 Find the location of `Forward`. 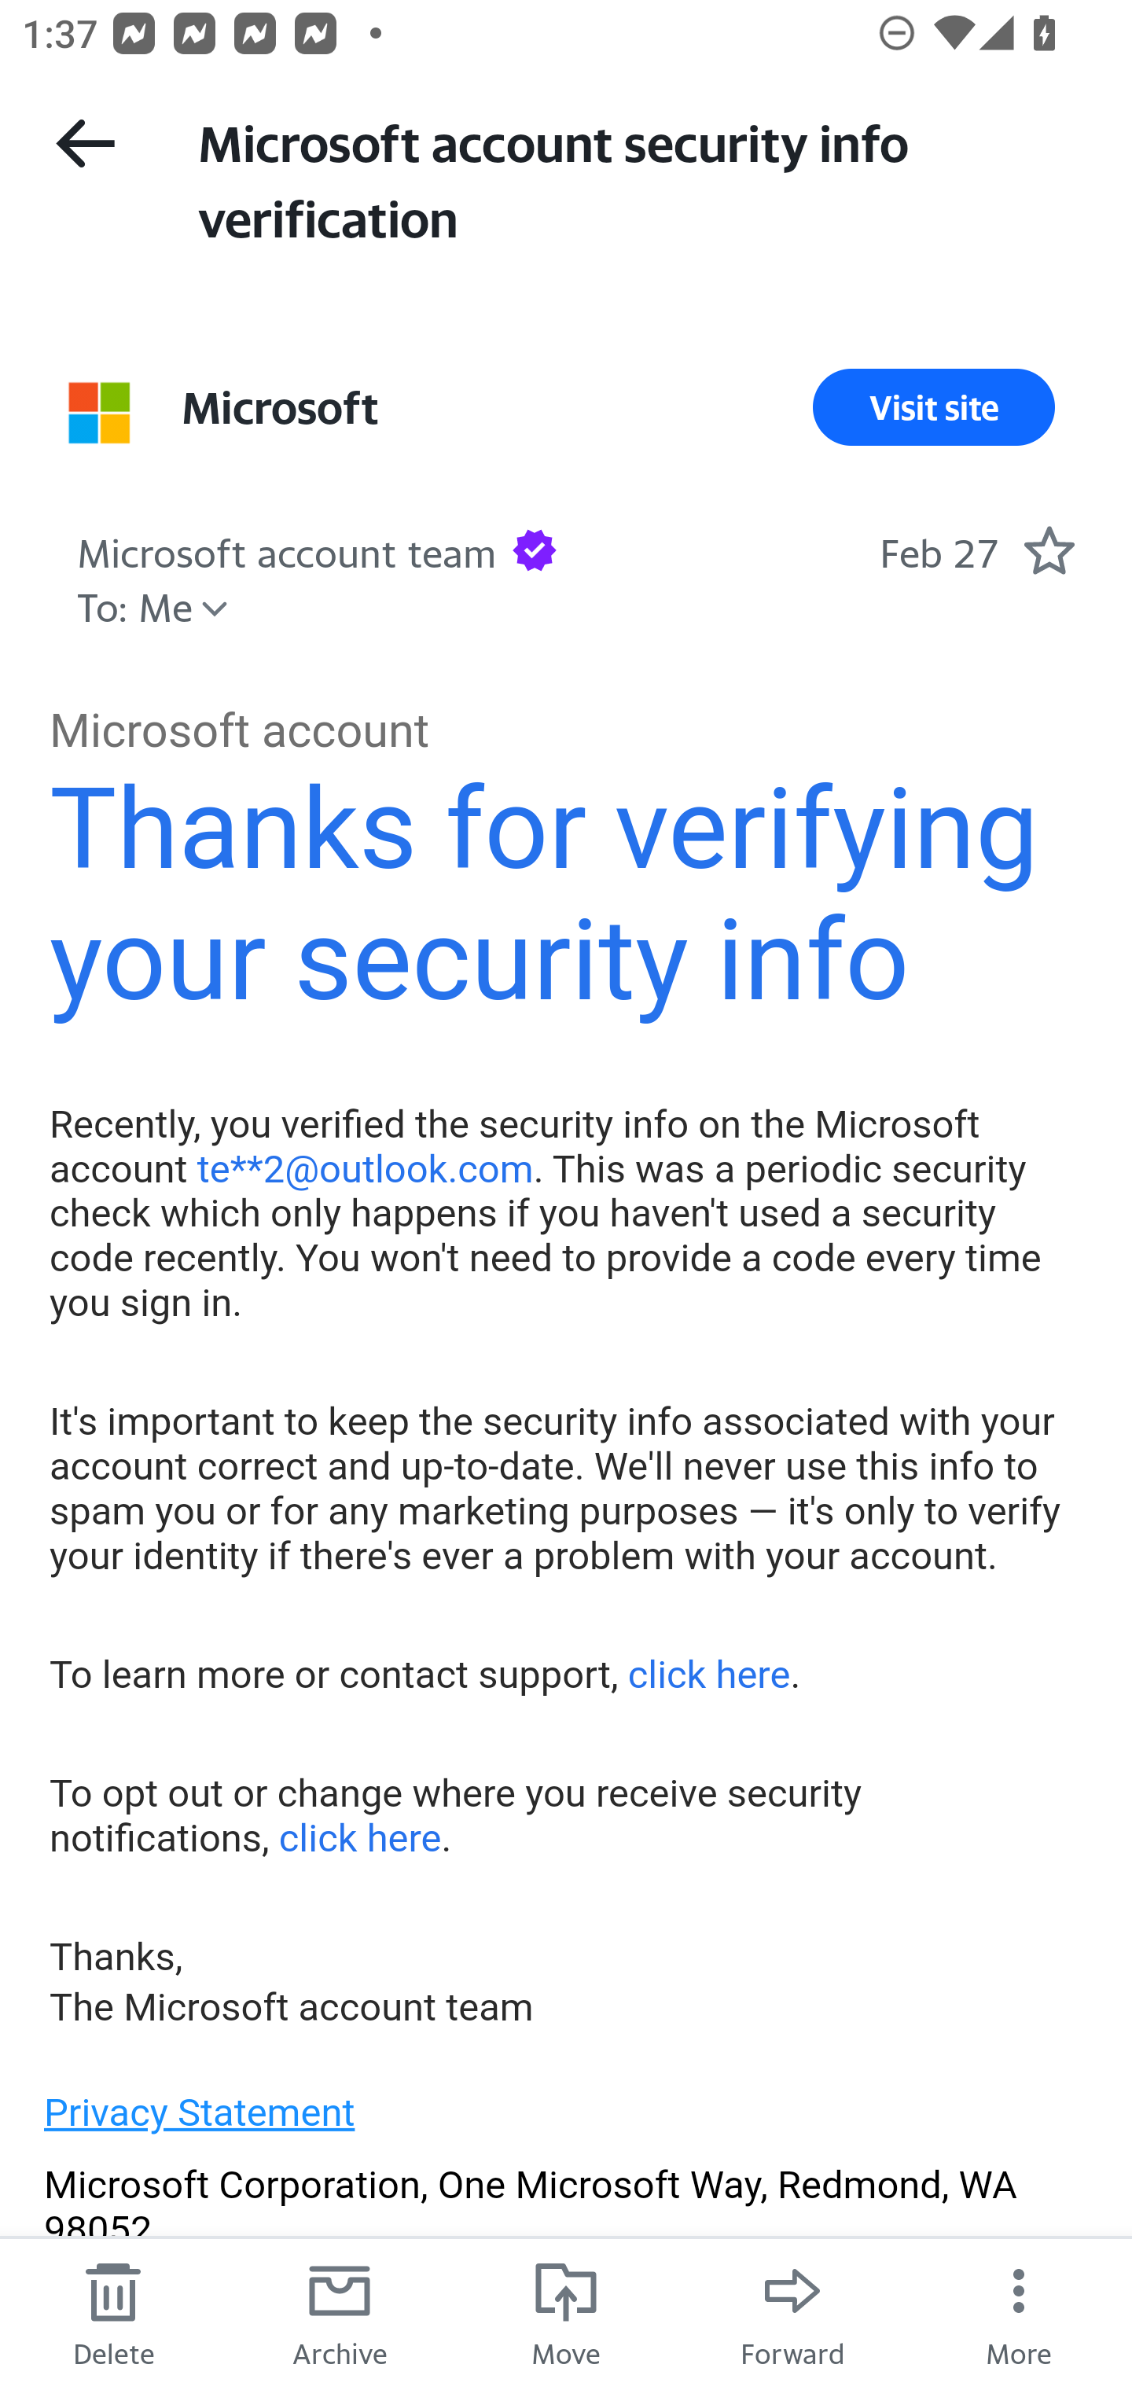

Forward is located at coordinates (792, 2313).